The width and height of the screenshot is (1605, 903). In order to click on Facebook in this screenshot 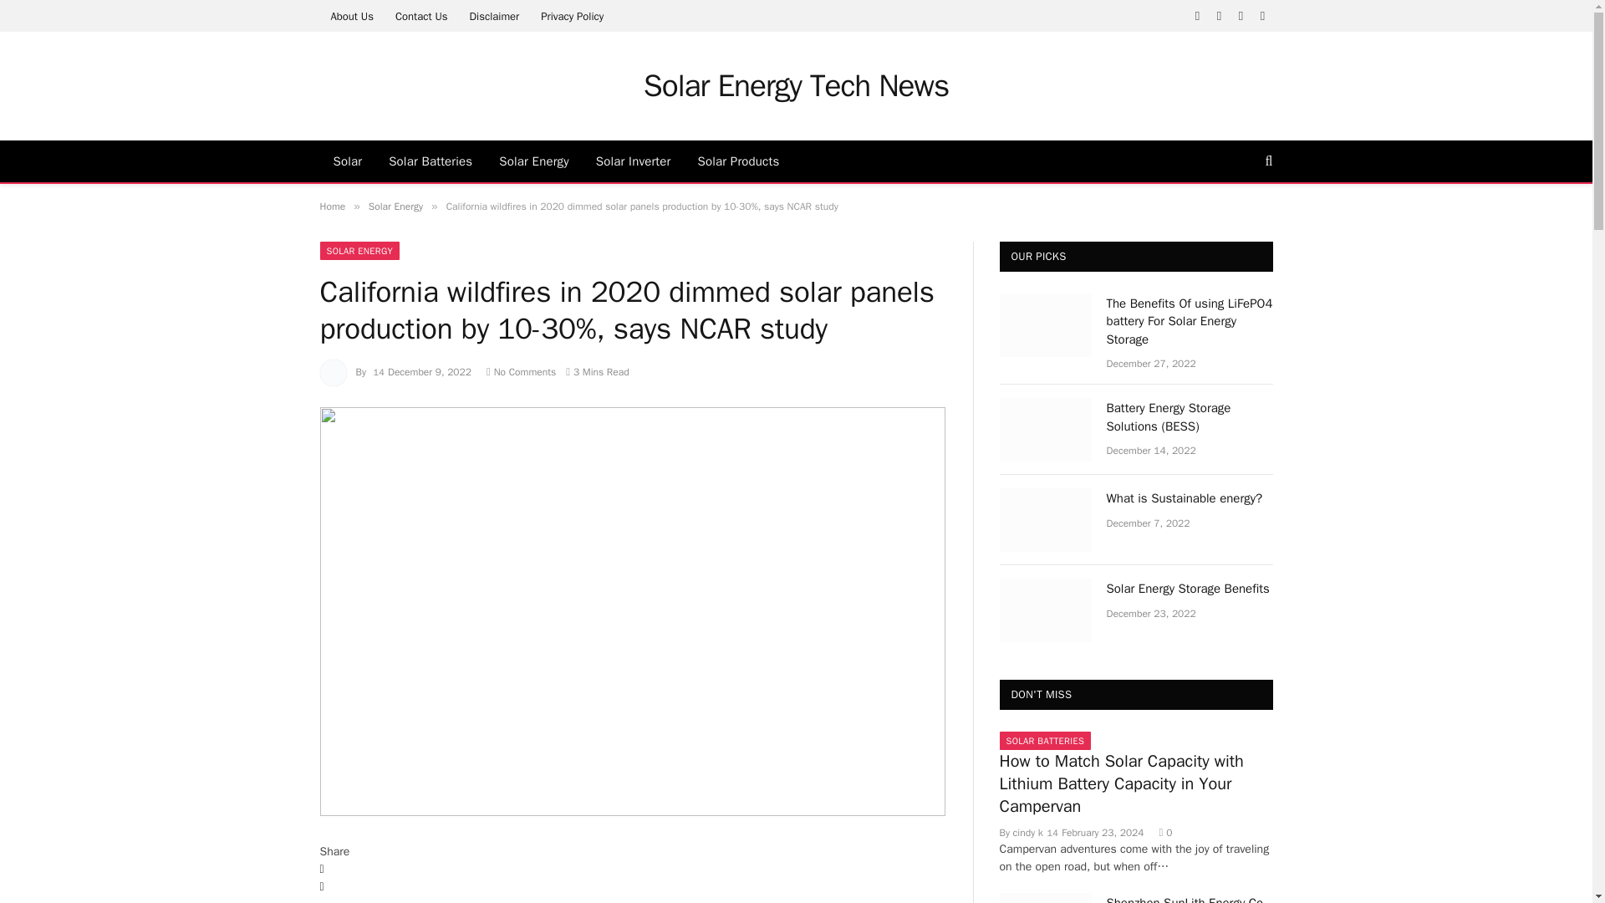, I will do `click(632, 870)`.